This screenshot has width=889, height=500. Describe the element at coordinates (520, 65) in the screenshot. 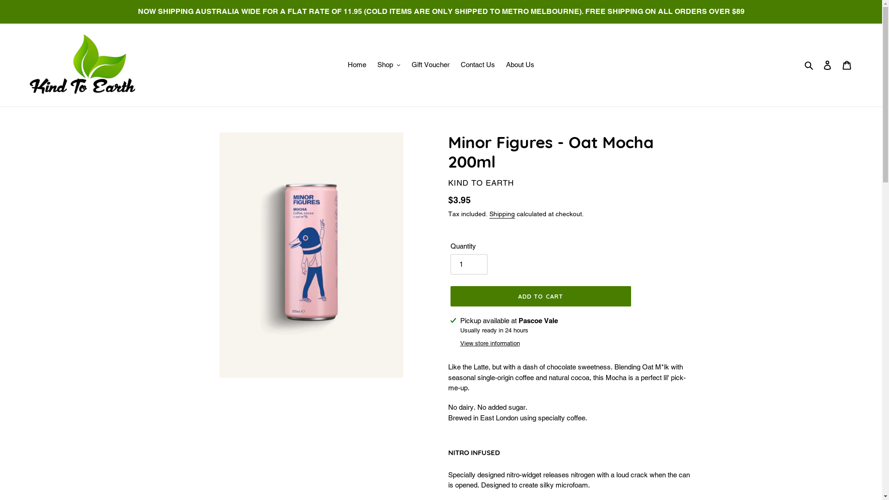

I see `About Us` at that location.